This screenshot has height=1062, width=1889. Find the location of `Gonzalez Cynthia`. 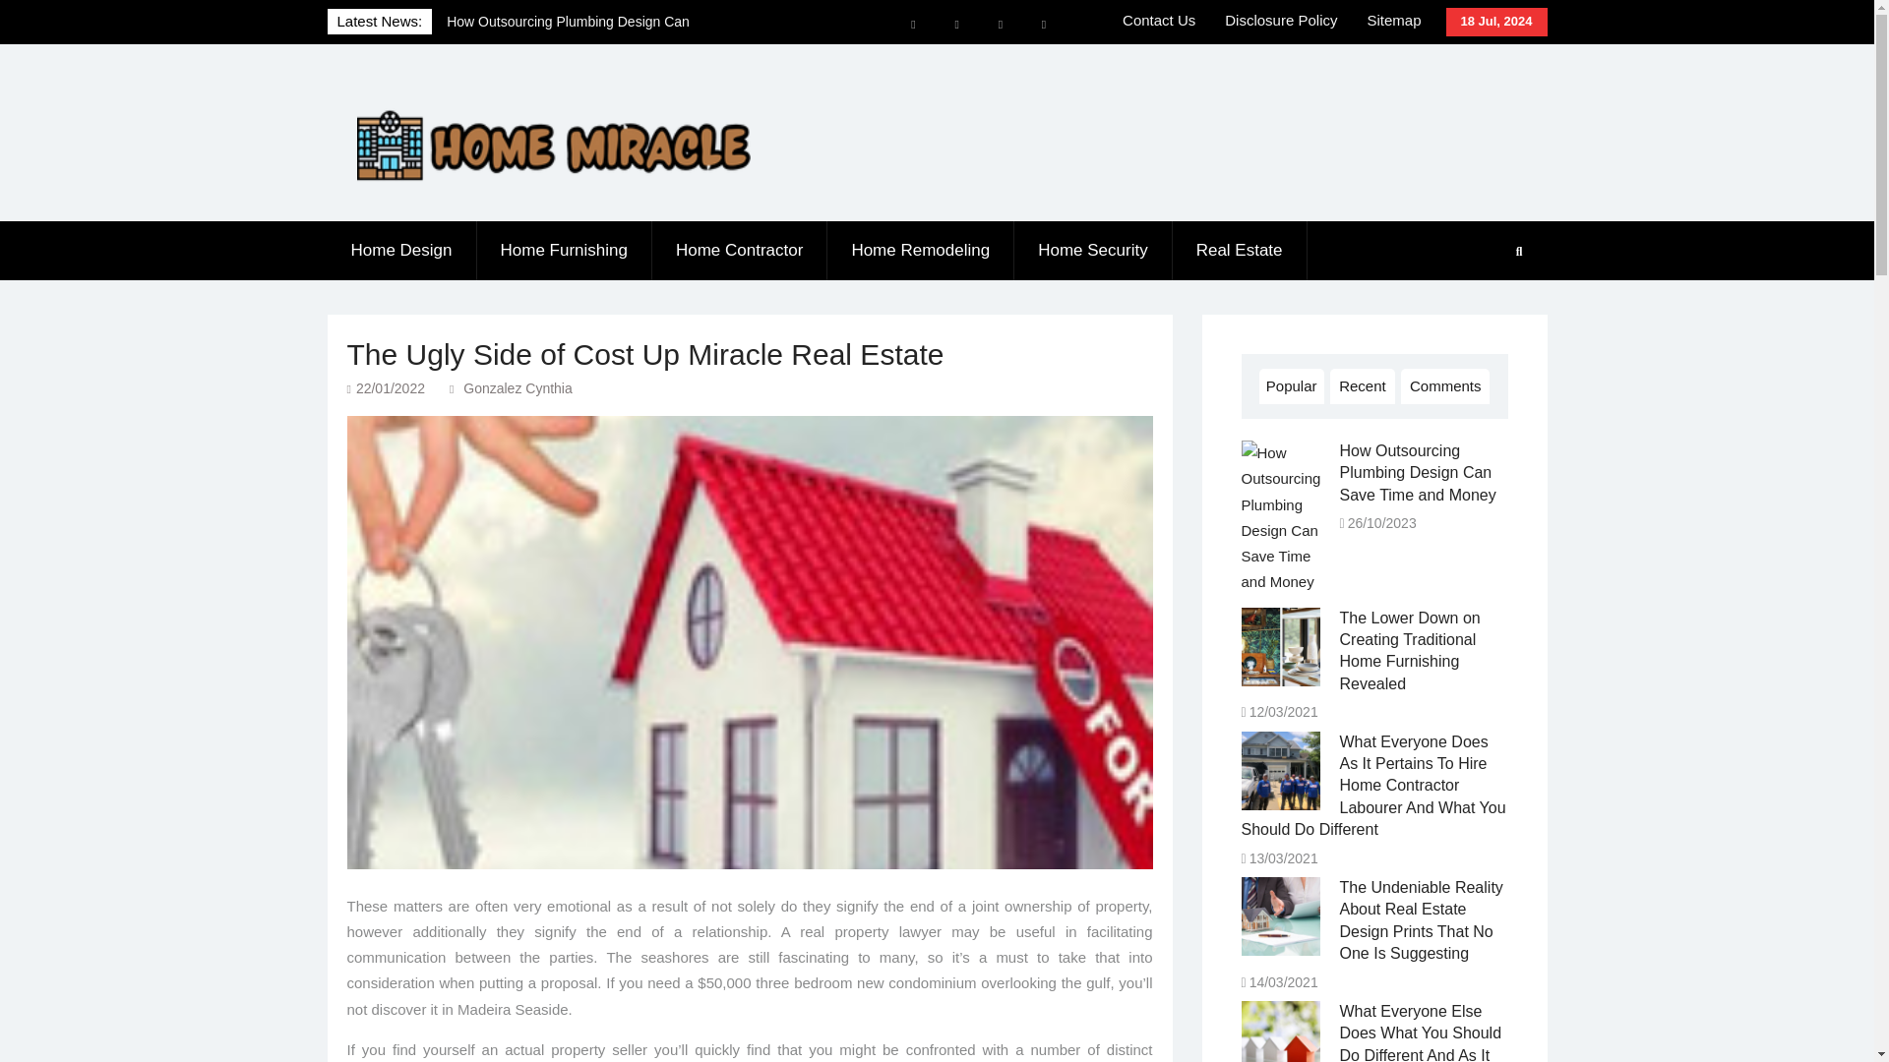

Gonzalez Cynthia is located at coordinates (518, 387).